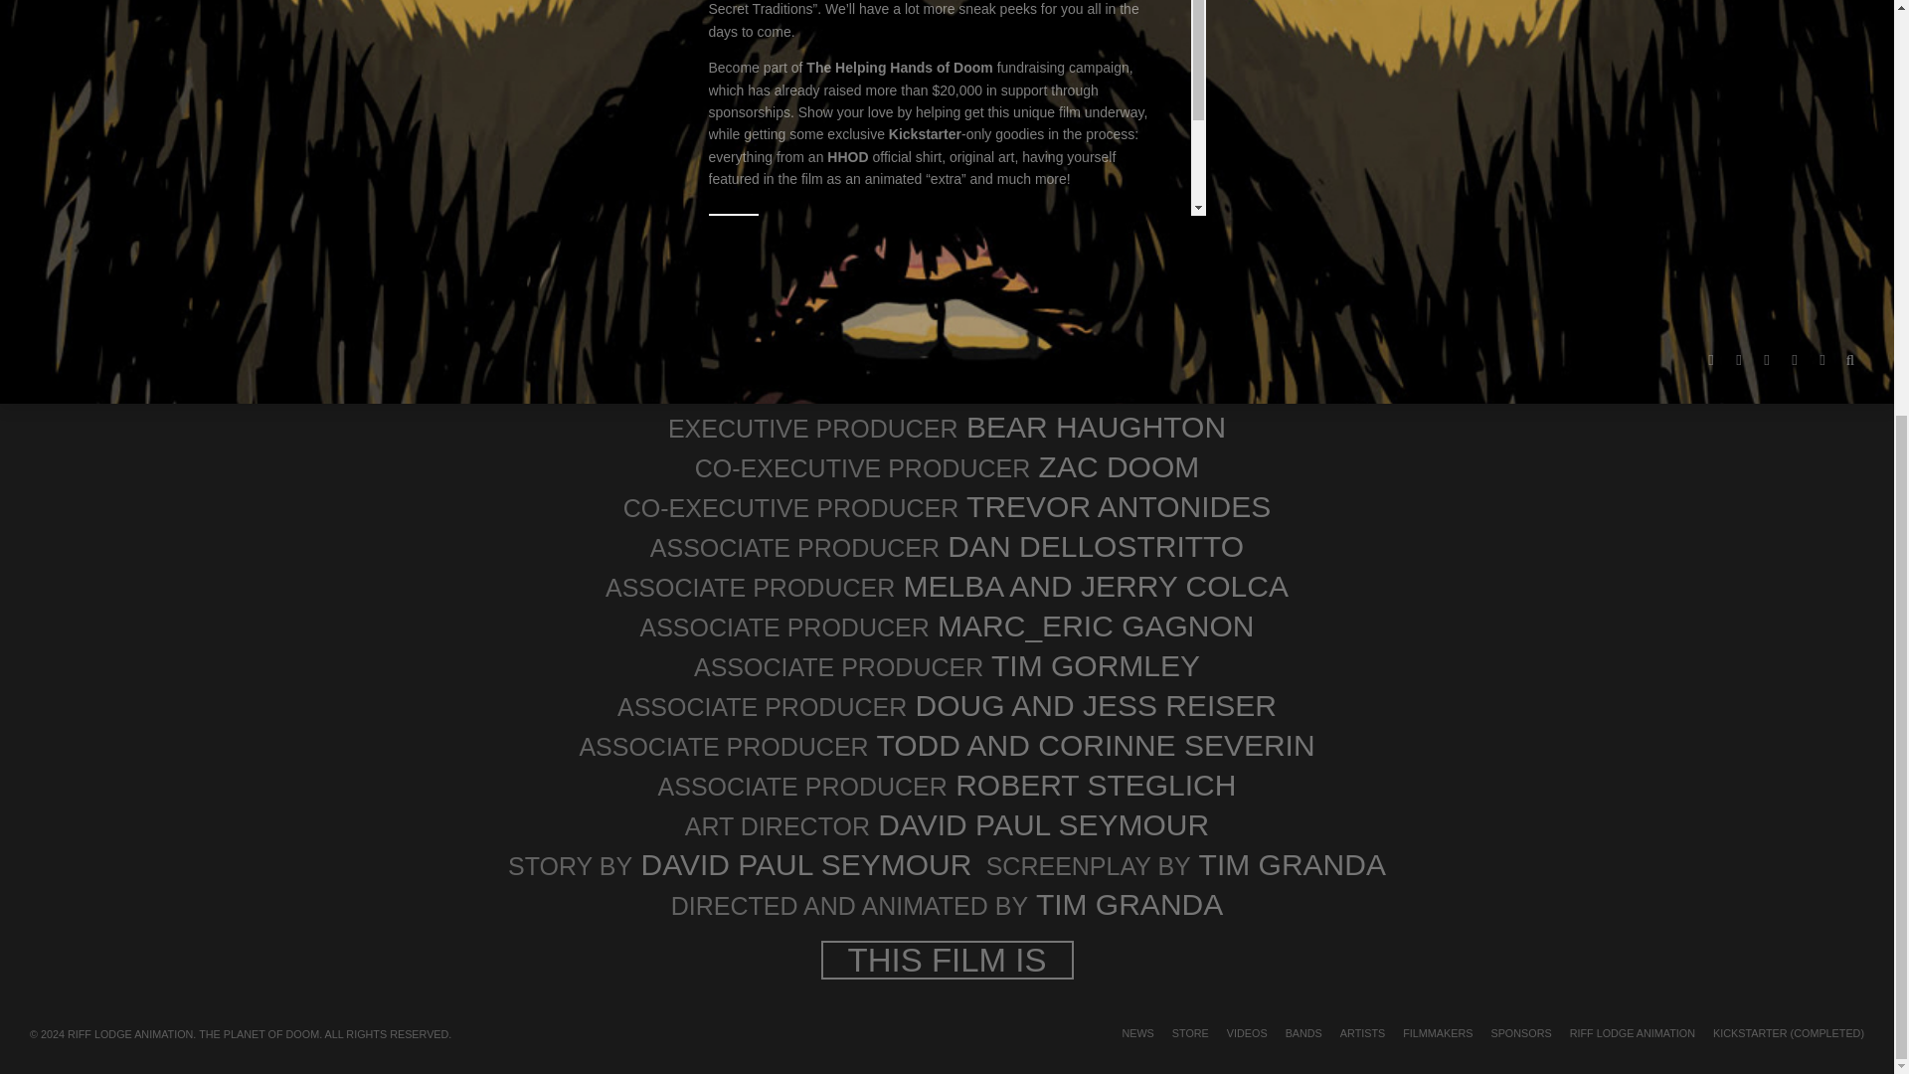 Image resolution: width=1909 pixels, height=1074 pixels. What do you see at coordinates (1004, 282) in the screenshot?
I see `STONER ROCK` at bounding box center [1004, 282].